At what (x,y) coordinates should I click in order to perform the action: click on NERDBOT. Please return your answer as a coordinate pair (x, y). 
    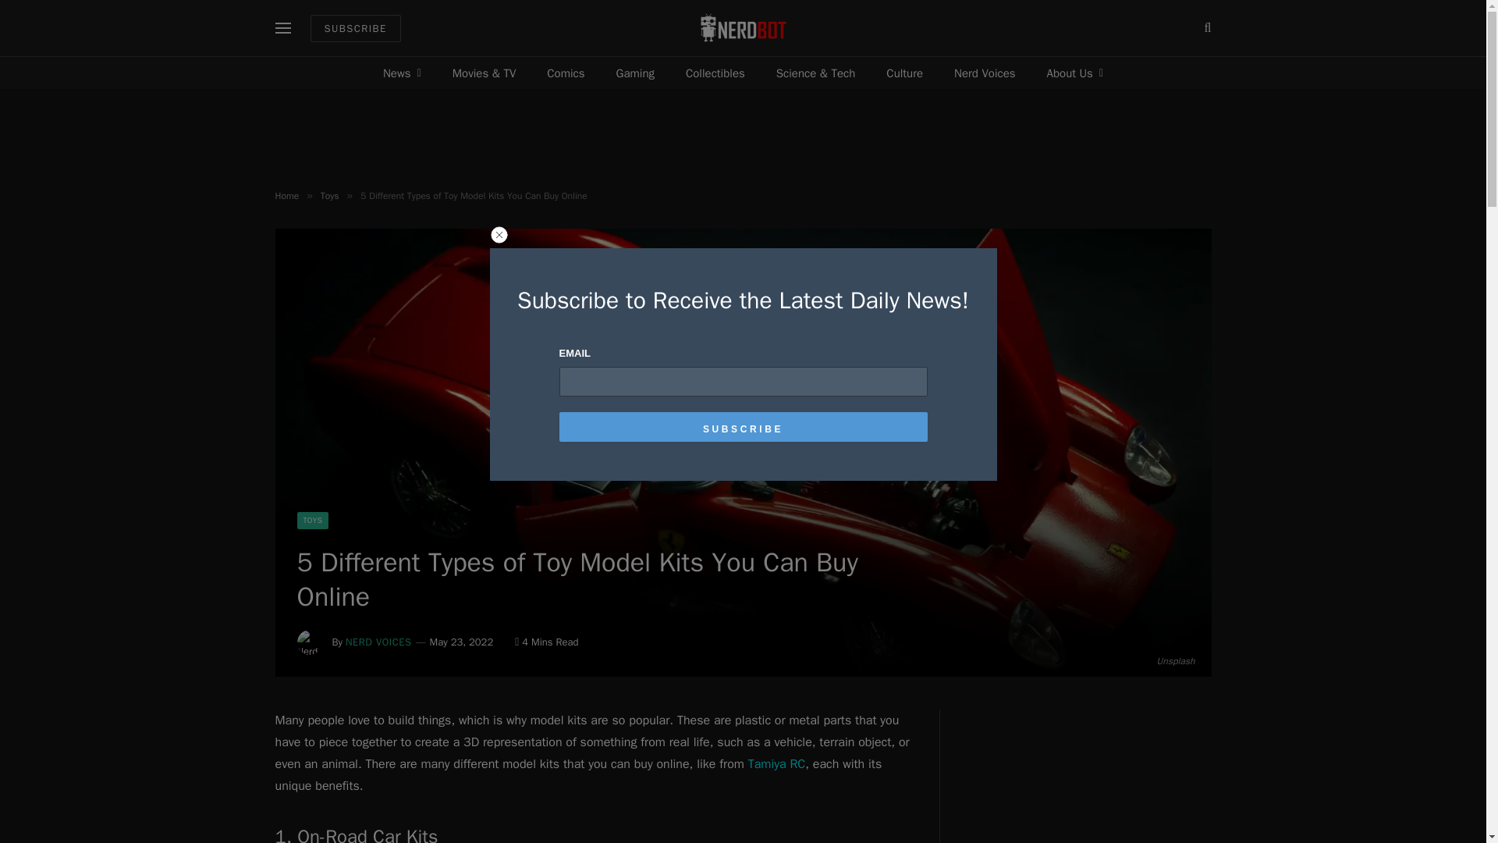
    Looking at the image, I should click on (743, 28).